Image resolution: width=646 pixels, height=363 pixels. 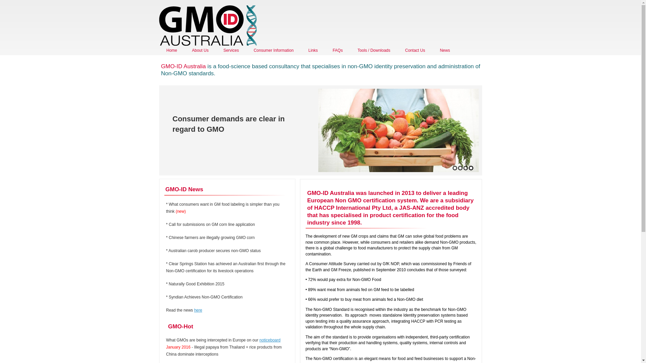 I want to click on Consumer Information, so click(x=274, y=50).